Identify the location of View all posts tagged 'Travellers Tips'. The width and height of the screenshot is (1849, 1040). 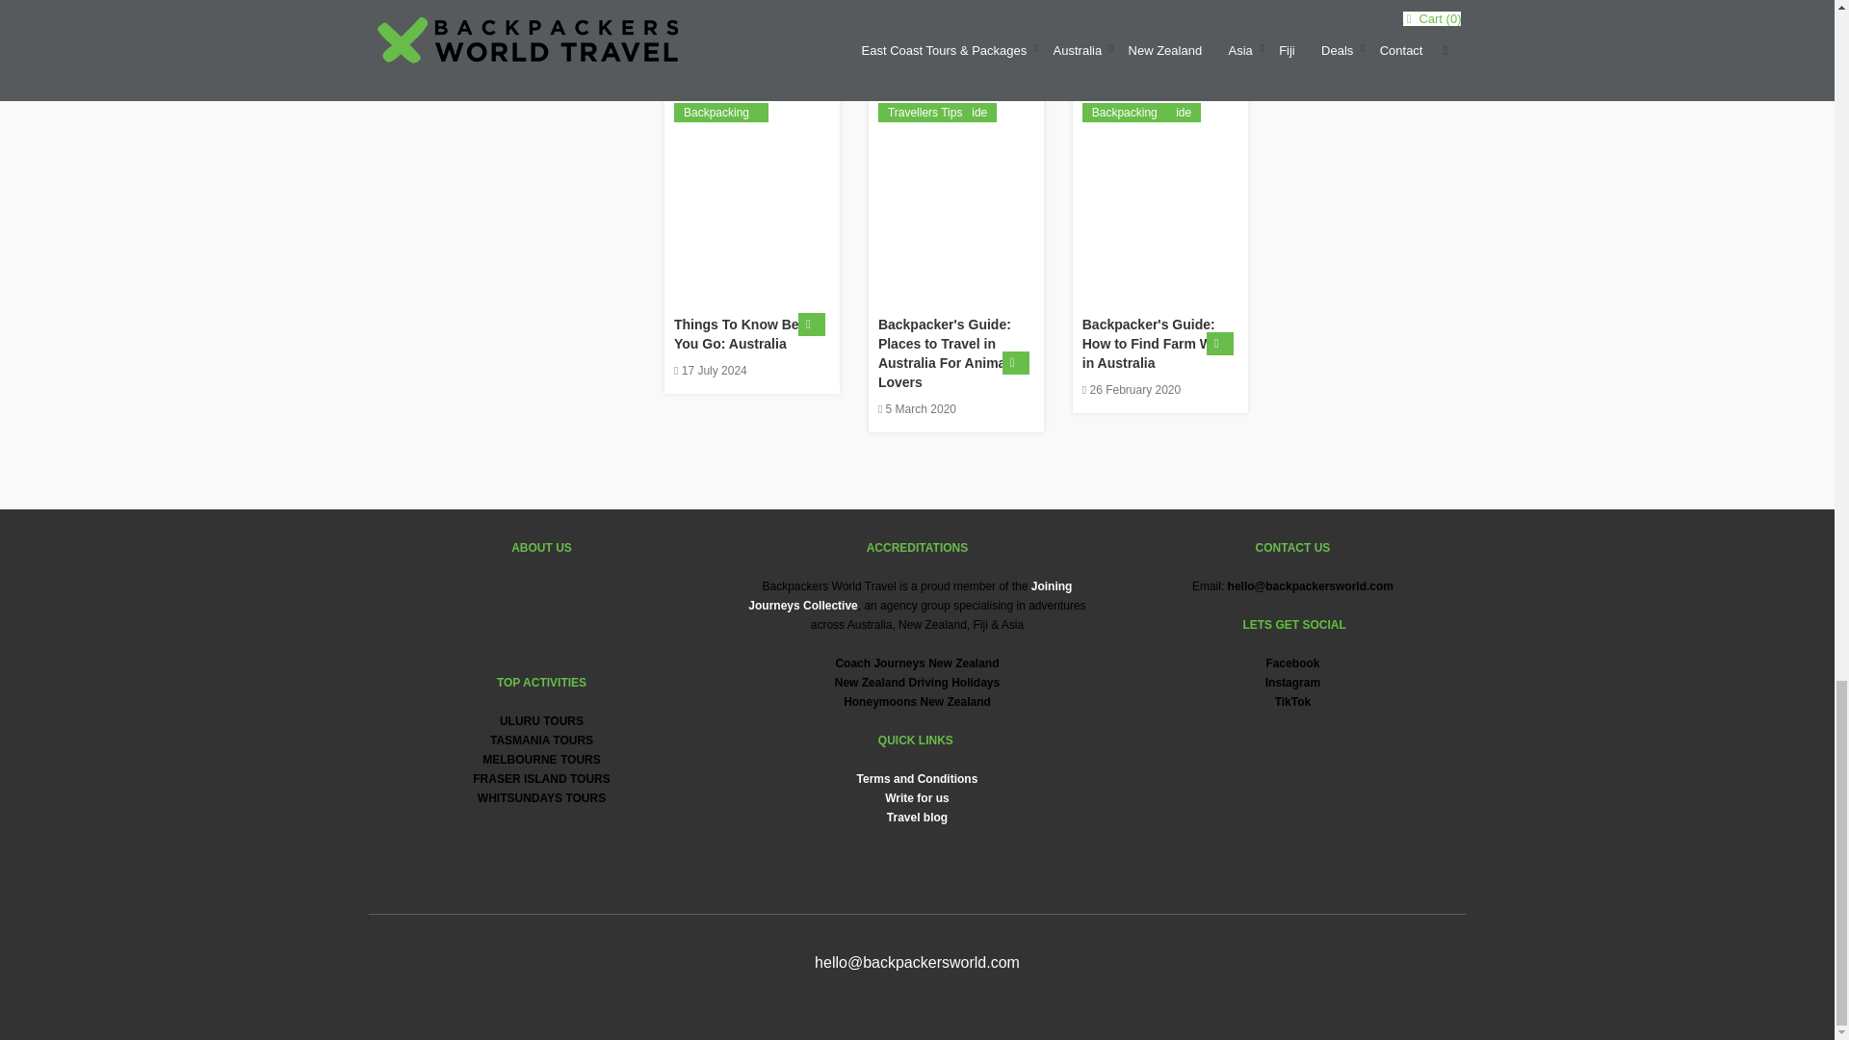
(721, 112).